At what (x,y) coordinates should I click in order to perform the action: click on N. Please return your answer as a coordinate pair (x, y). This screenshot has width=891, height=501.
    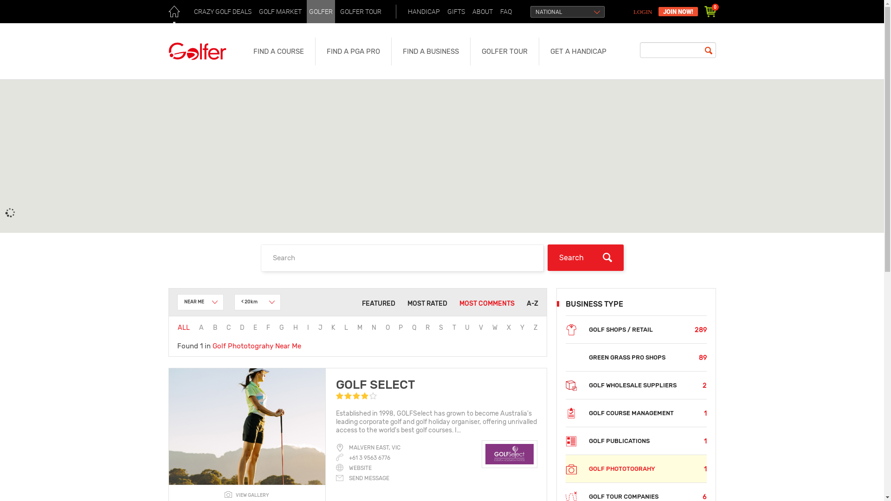
    Looking at the image, I should click on (374, 328).